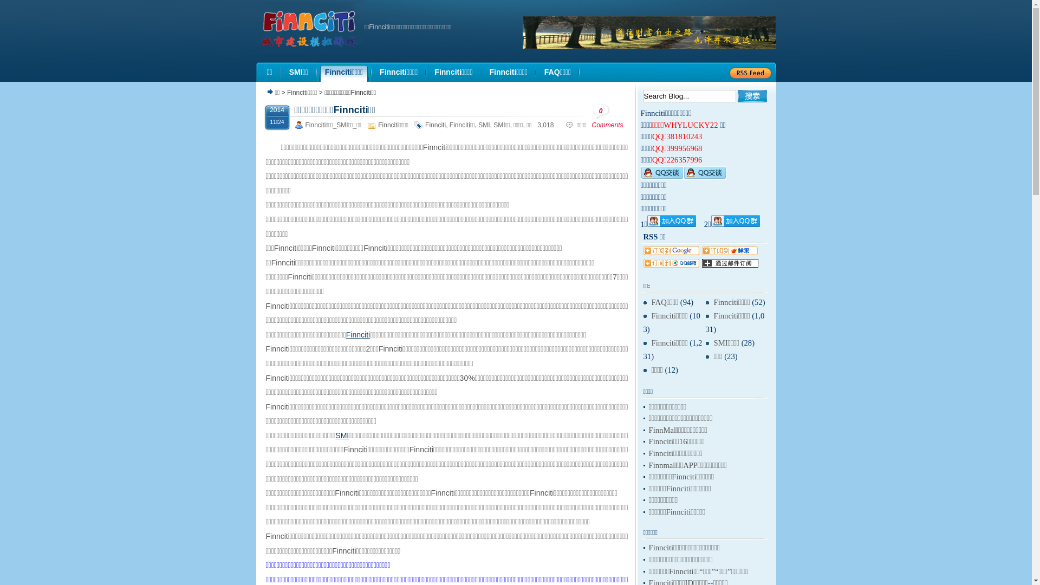 Image resolution: width=1040 pixels, height=585 pixels. Describe the element at coordinates (435, 125) in the screenshot. I see `Finnciti` at that location.